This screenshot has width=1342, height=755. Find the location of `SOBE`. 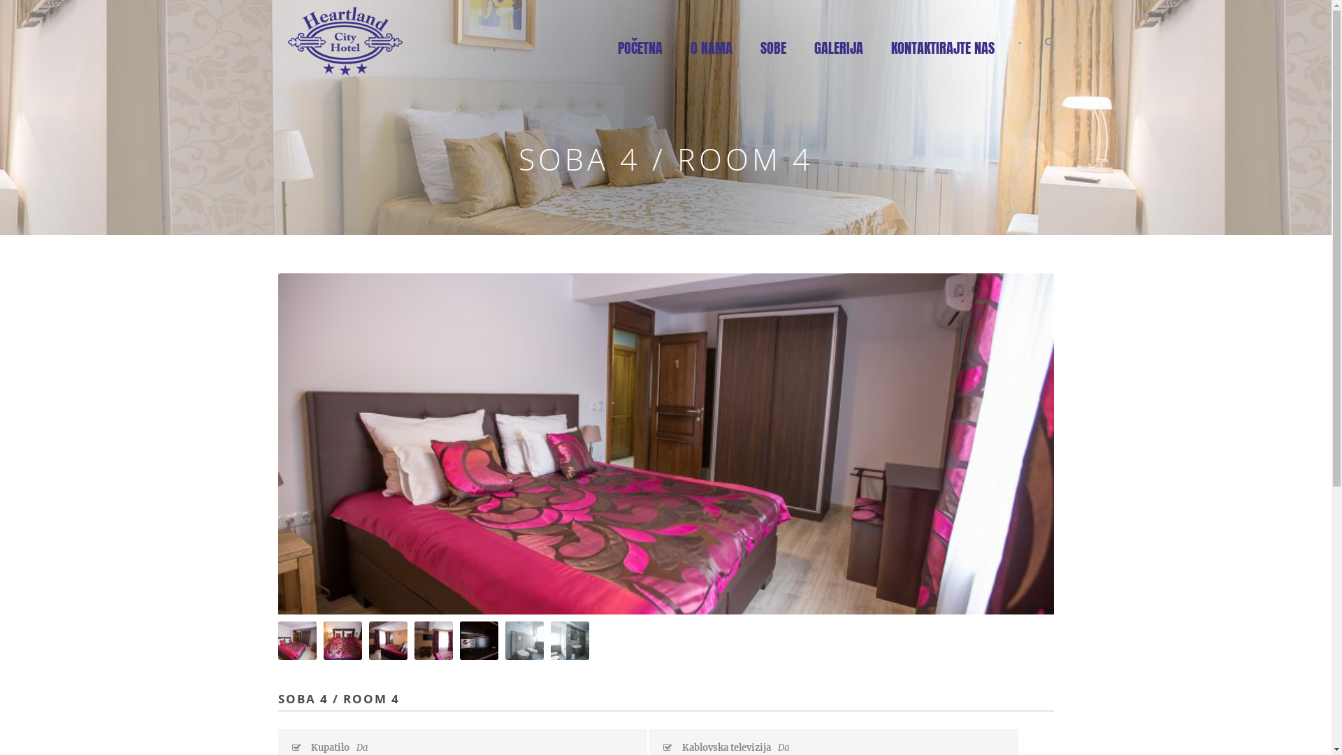

SOBE is located at coordinates (773, 57).